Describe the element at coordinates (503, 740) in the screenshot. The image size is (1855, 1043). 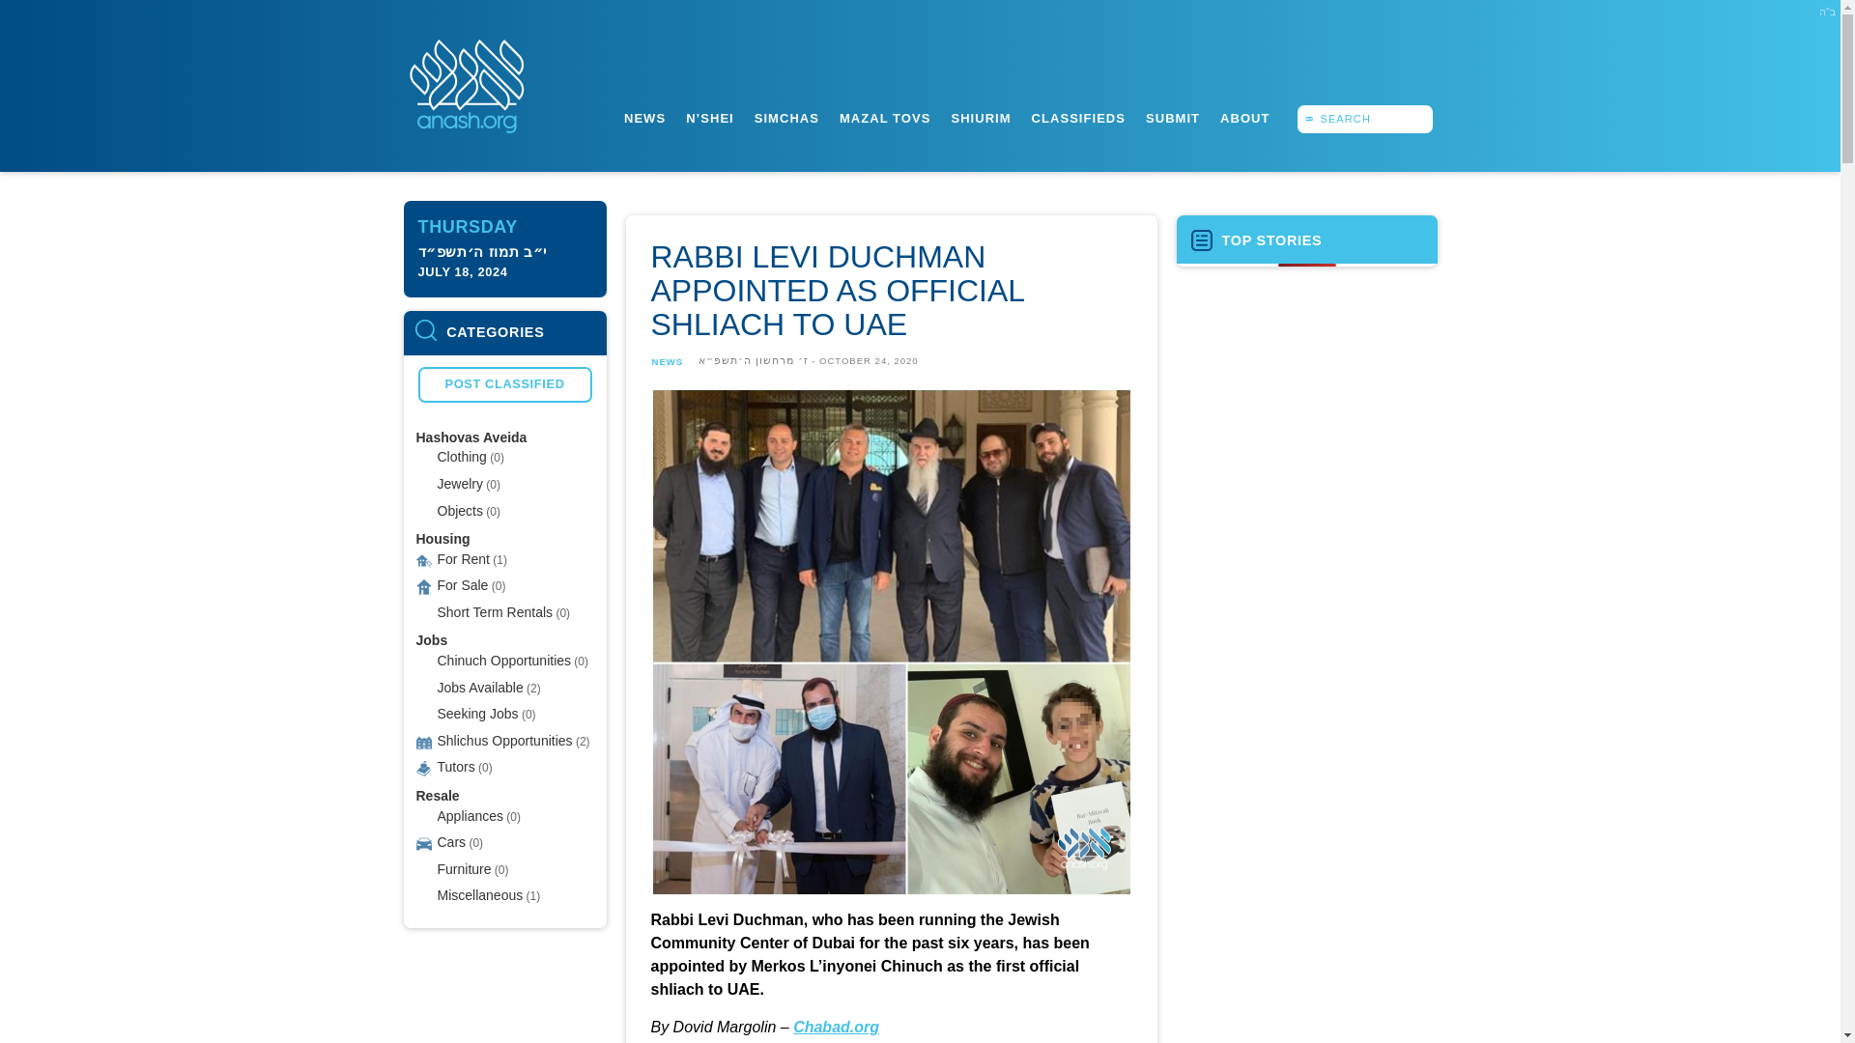
I see `Shlichus Opportunities` at that location.